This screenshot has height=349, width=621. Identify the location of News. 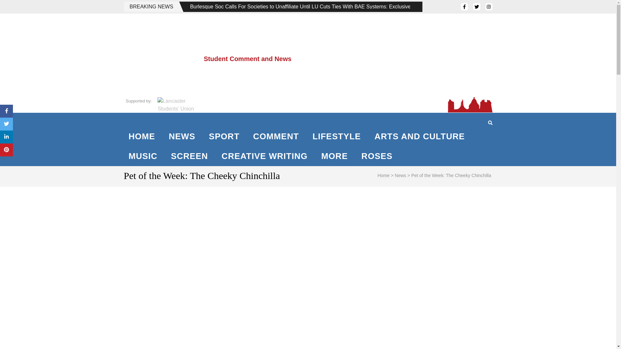
(400, 175).